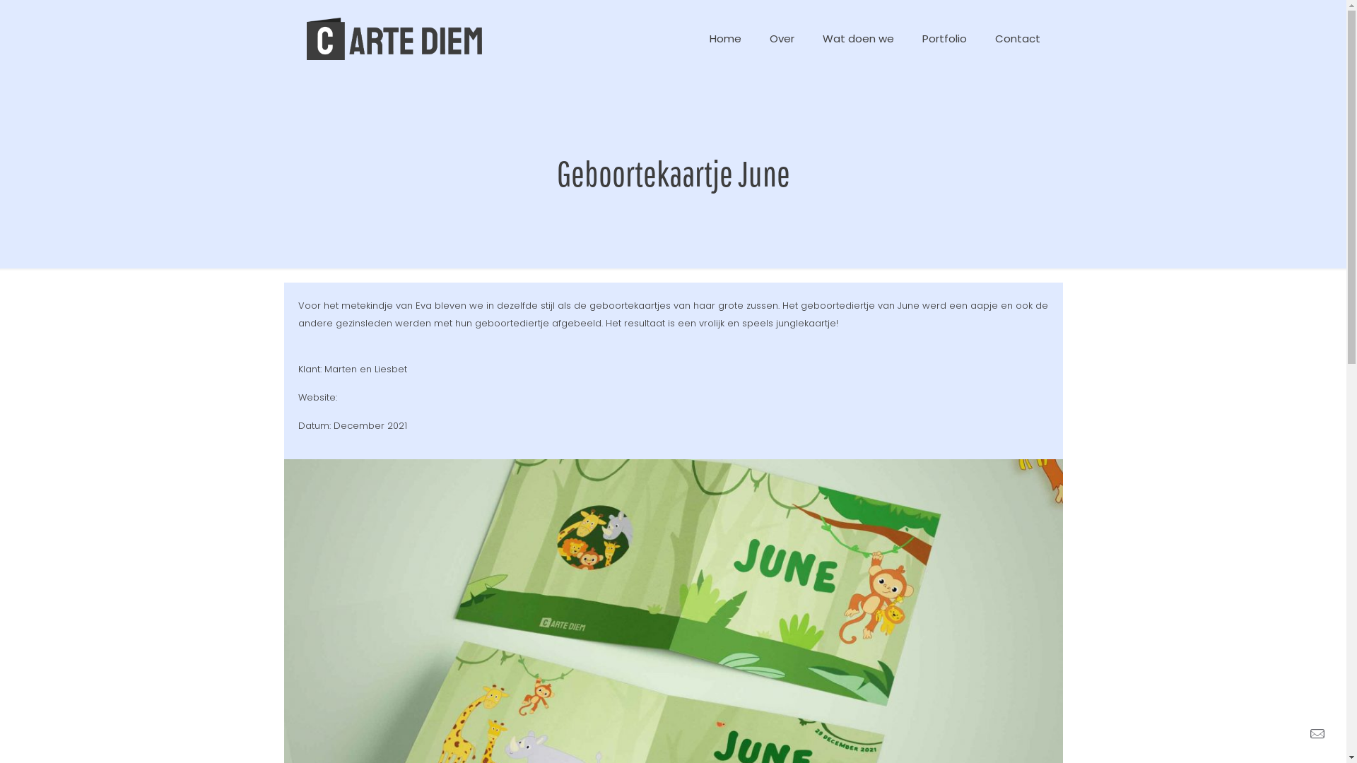  I want to click on Home, so click(725, 39).